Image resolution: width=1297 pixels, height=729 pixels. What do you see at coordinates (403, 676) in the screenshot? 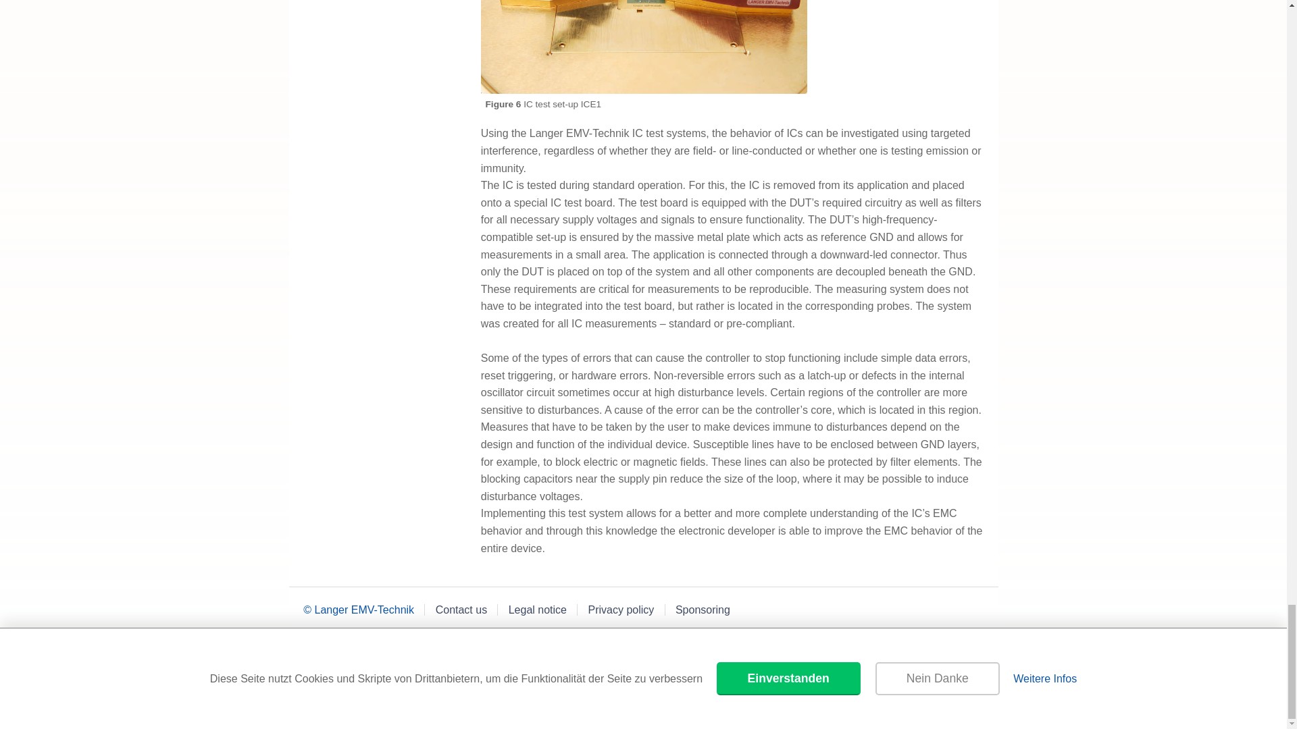
I see `linked-in` at bounding box center [403, 676].